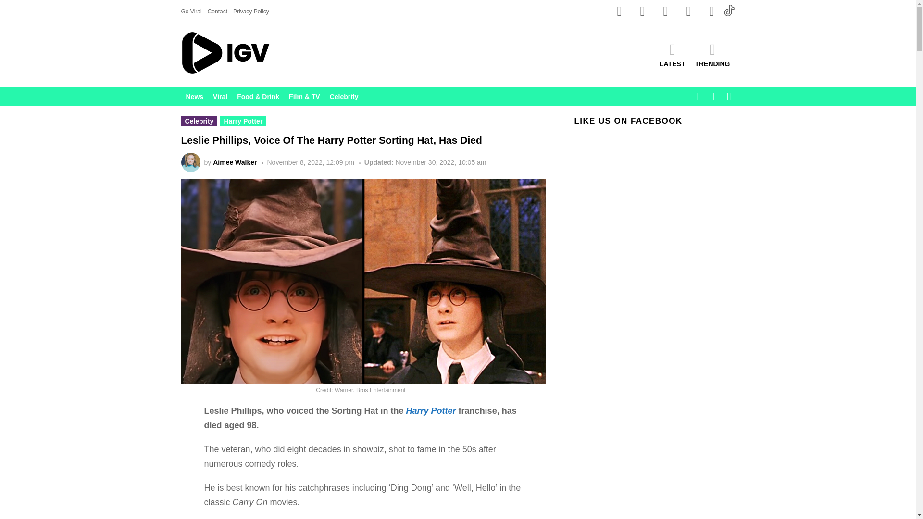 This screenshot has width=923, height=519. Describe the element at coordinates (712, 55) in the screenshot. I see `TRENDING` at that location.